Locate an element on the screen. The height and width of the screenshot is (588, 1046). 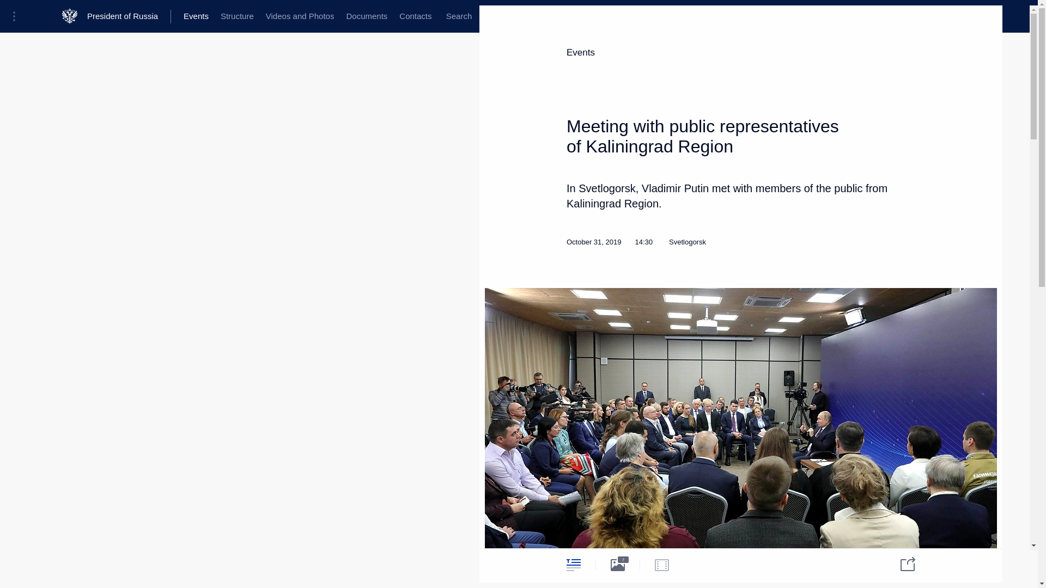
Events is located at coordinates (581, 52).